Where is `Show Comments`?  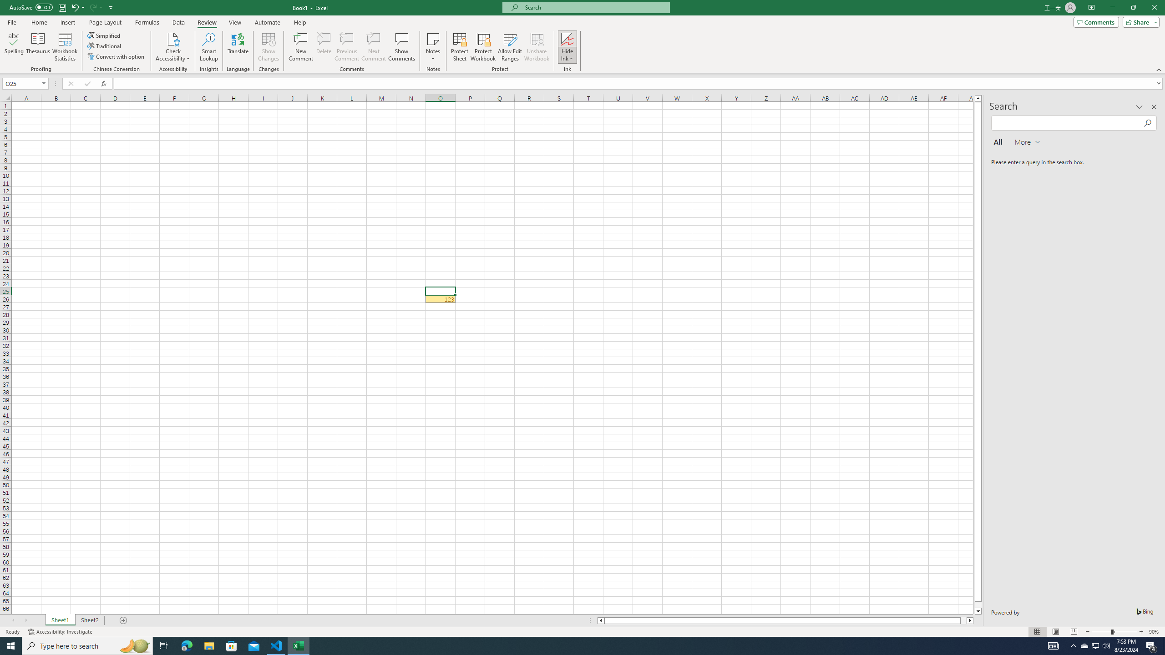
Show Comments is located at coordinates (401, 47).